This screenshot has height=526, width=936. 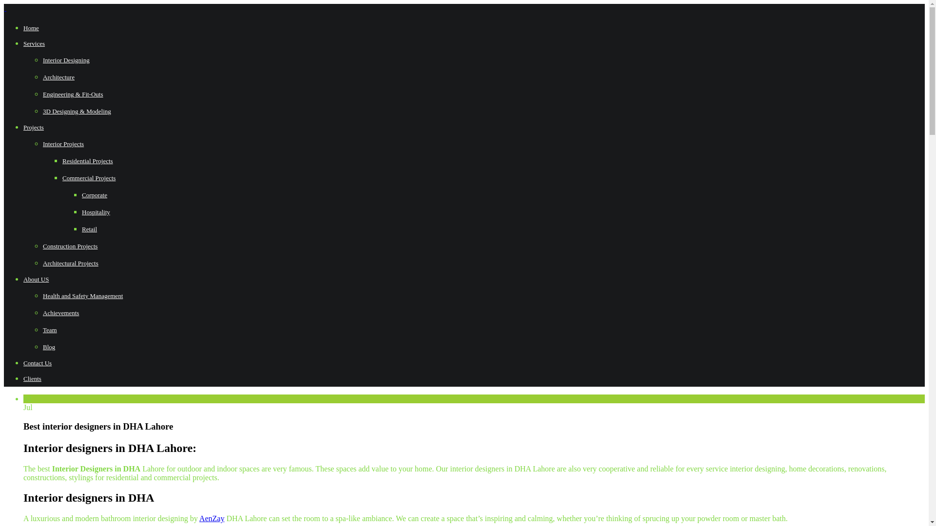 I want to click on Achievements, so click(x=60, y=313).